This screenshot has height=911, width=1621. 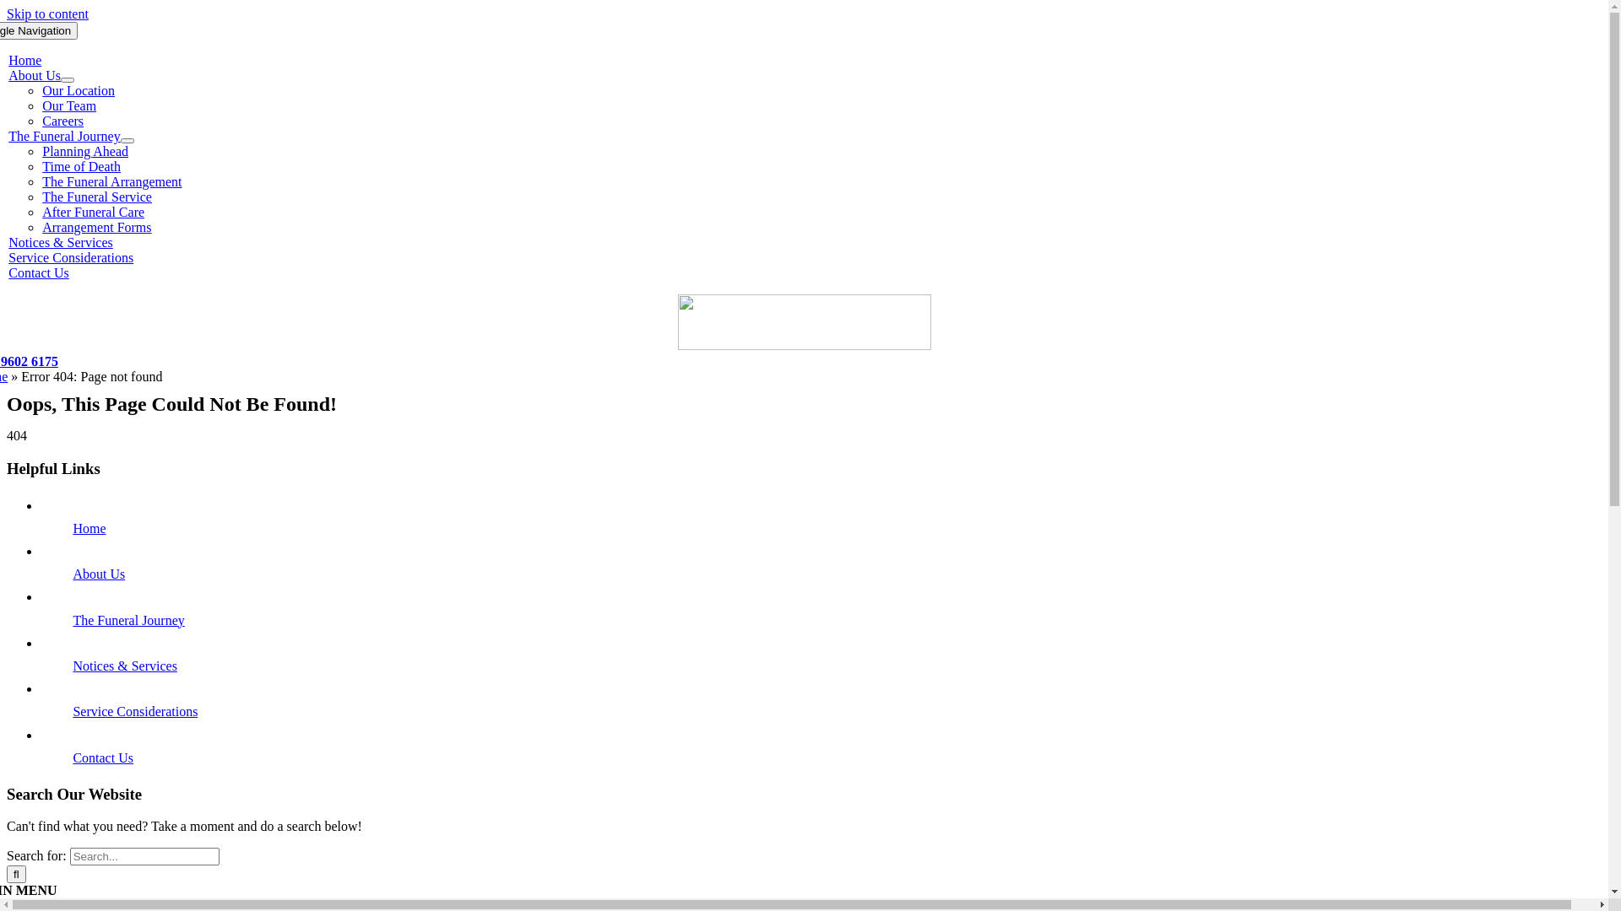 I want to click on Careers, so click(x=62, y=121).